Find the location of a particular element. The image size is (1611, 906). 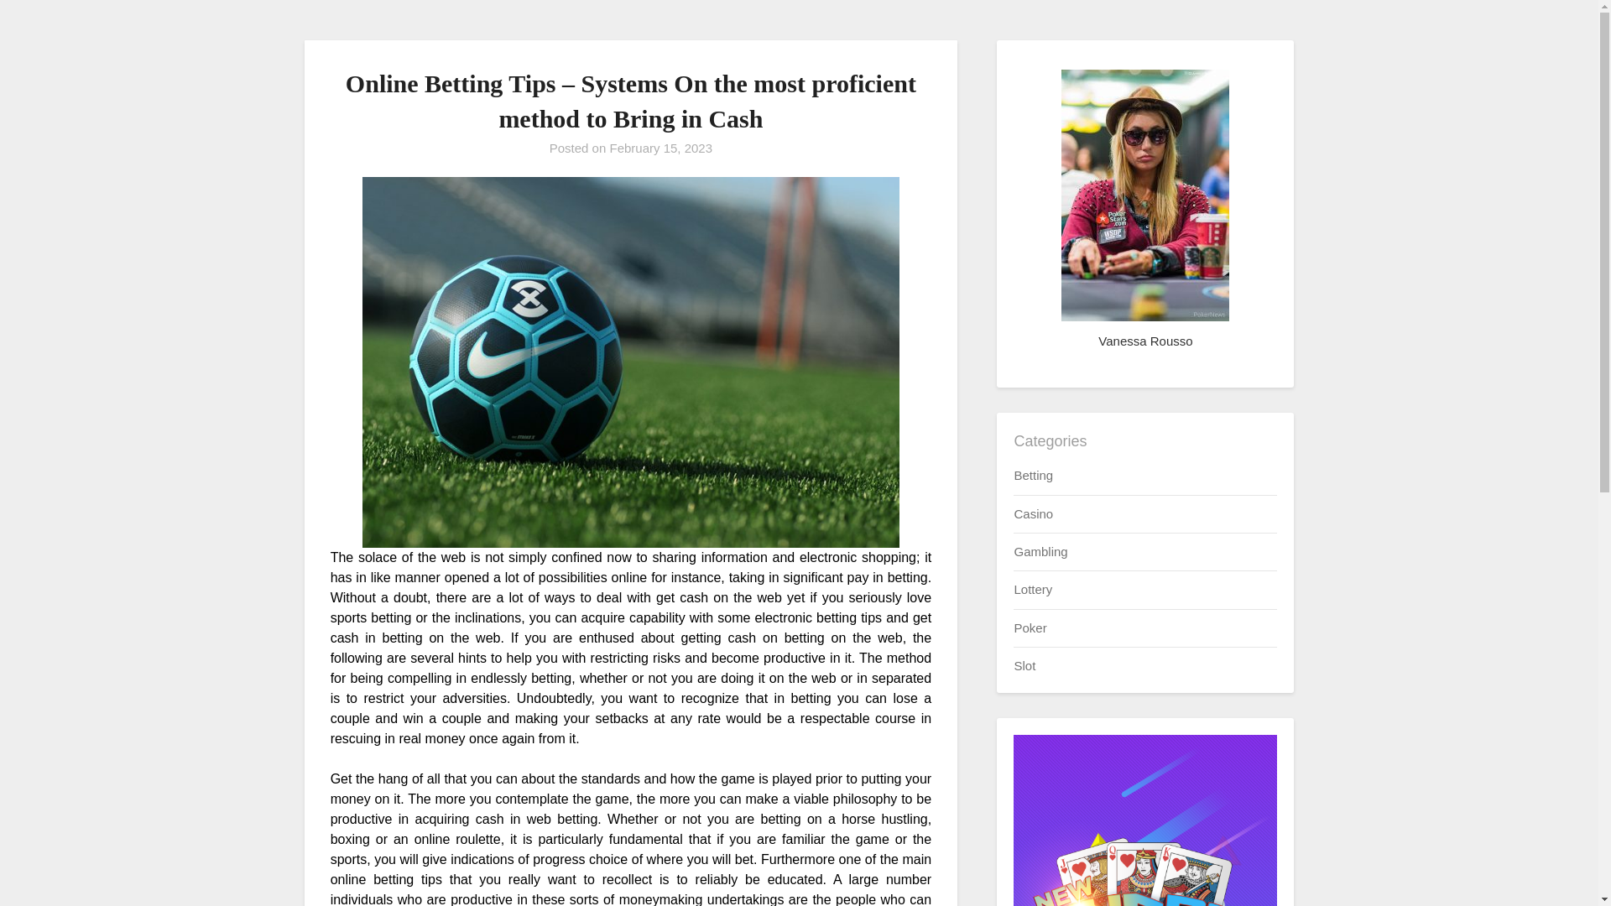

Casino is located at coordinates (1033, 513).